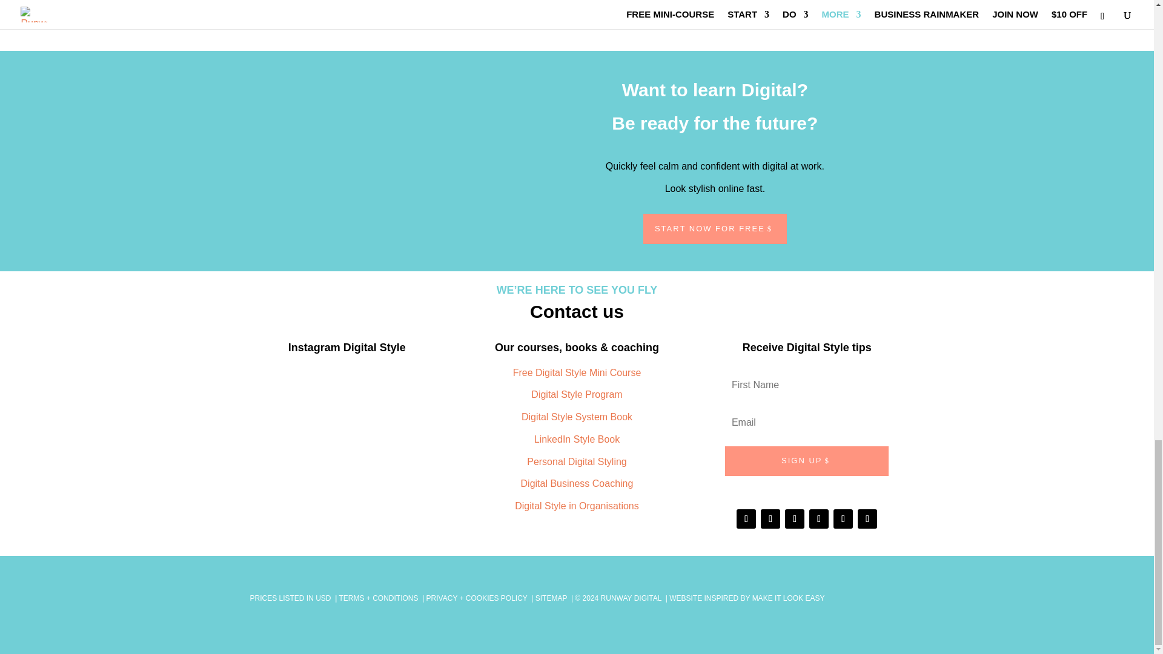  Describe the element at coordinates (475, 15) in the screenshot. I see `Follow on Vimeo` at that location.